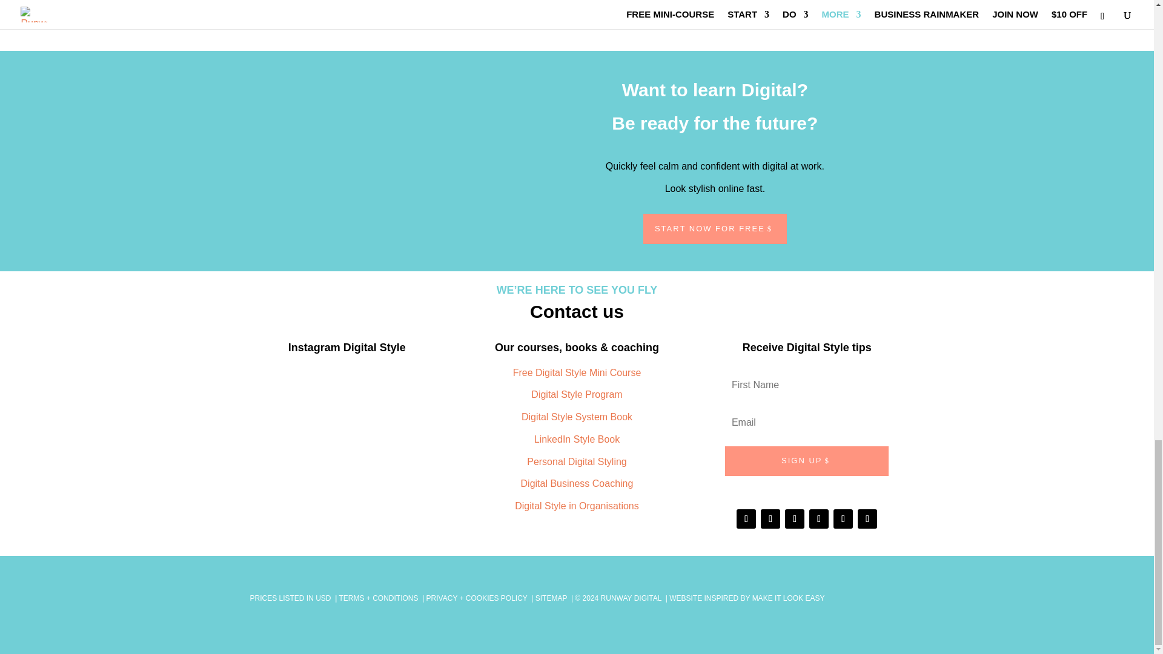  Describe the element at coordinates (475, 15) in the screenshot. I see `Follow on Vimeo` at that location.